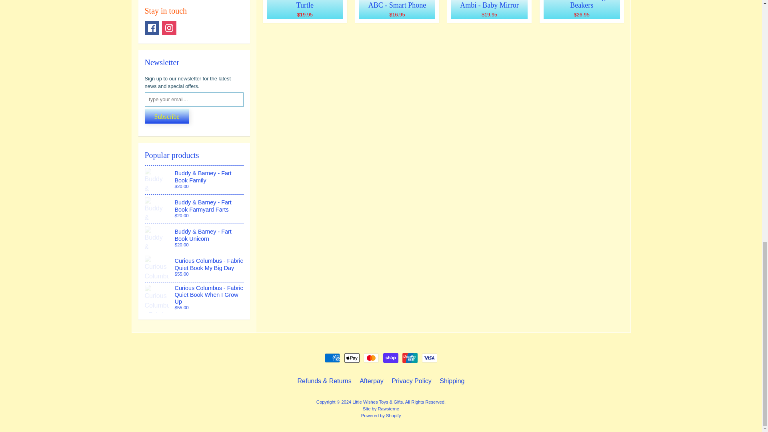 This screenshot has width=768, height=432. Describe the element at coordinates (194, 267) in the screenshot. I see `Curious Columbus - Fabric Quiet Book My Big Day` at that location.